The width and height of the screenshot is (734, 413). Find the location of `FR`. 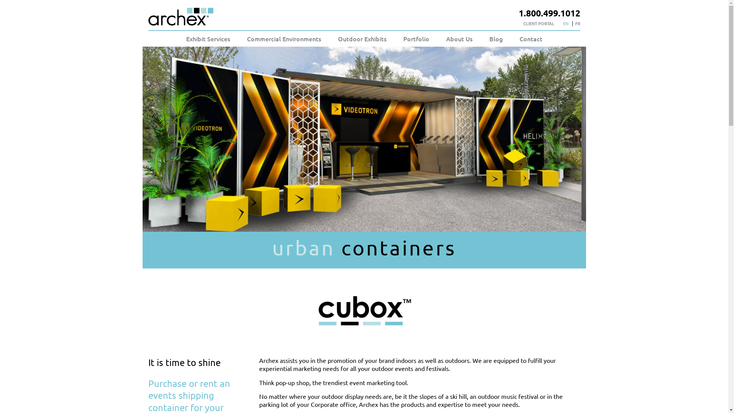

FR is located at coordinates (577, 24).